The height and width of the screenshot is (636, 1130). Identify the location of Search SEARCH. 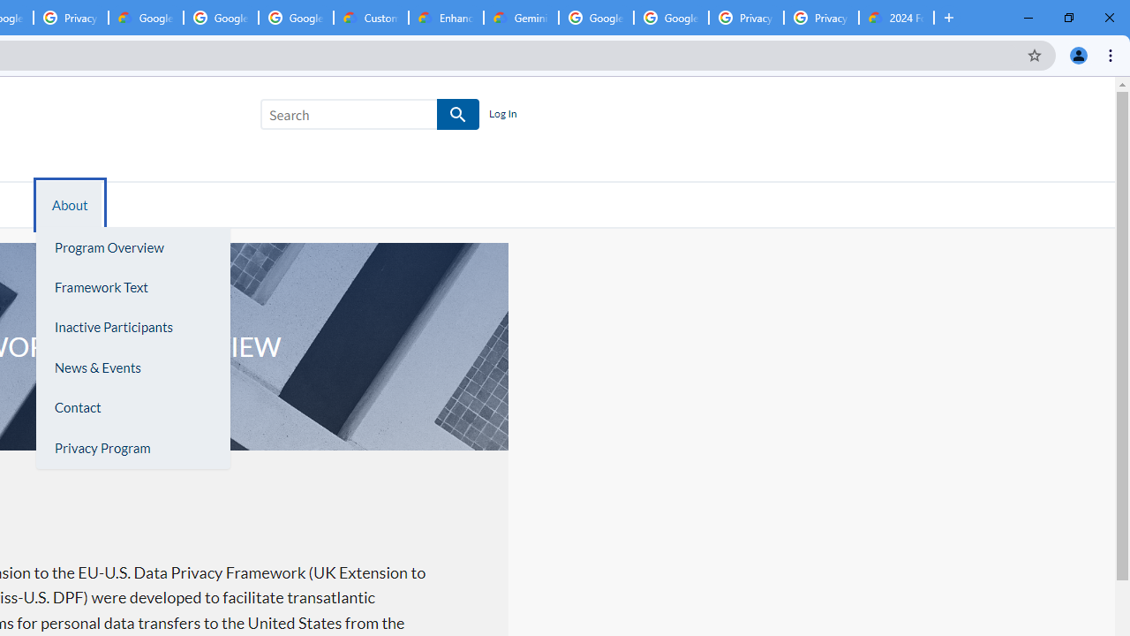
(370, 117).